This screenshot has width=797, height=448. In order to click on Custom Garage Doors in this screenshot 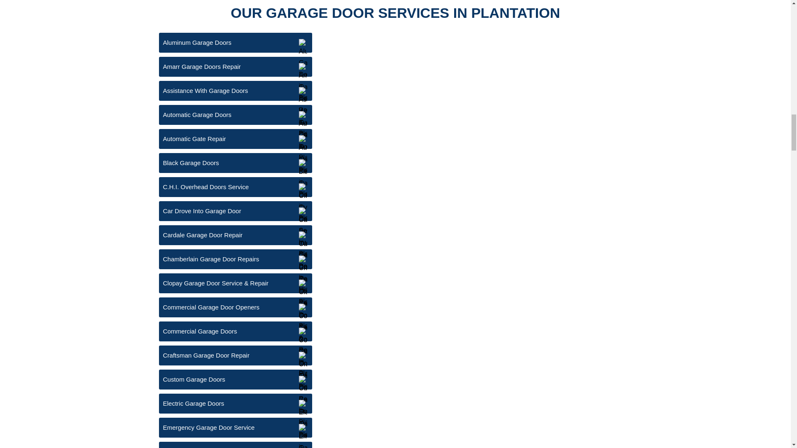, I will do `click(235, 379)`.